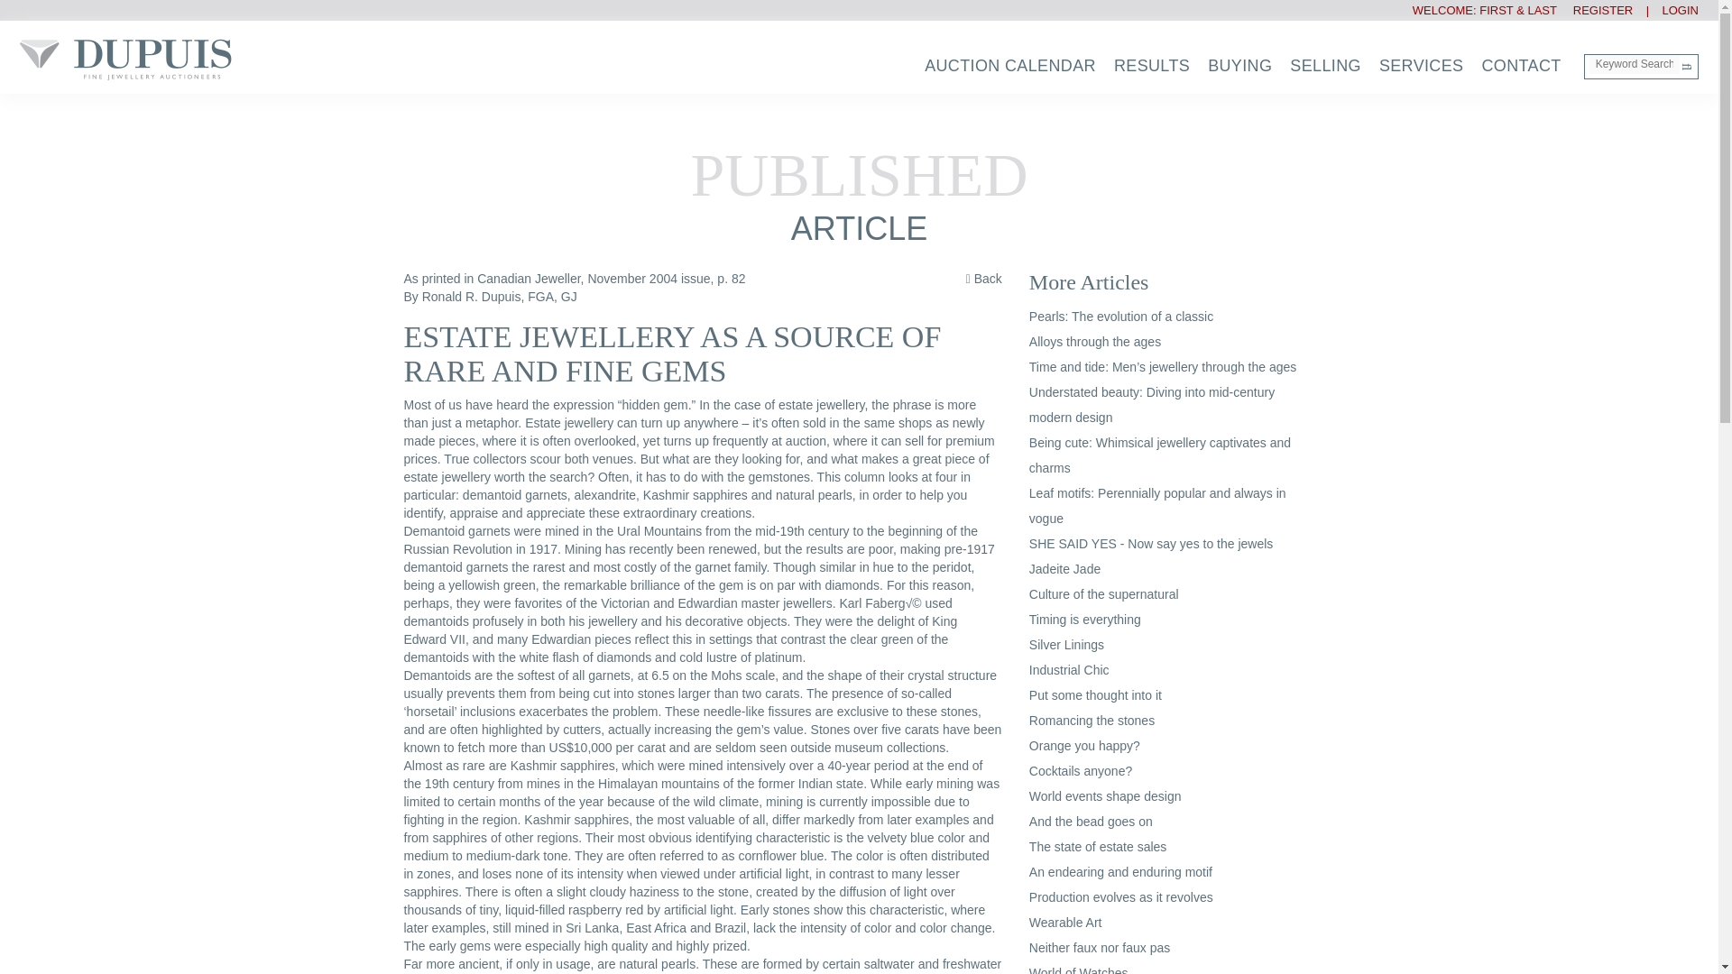  I want to click on Pearls: The evolution of a classic, so click(1120, 316).